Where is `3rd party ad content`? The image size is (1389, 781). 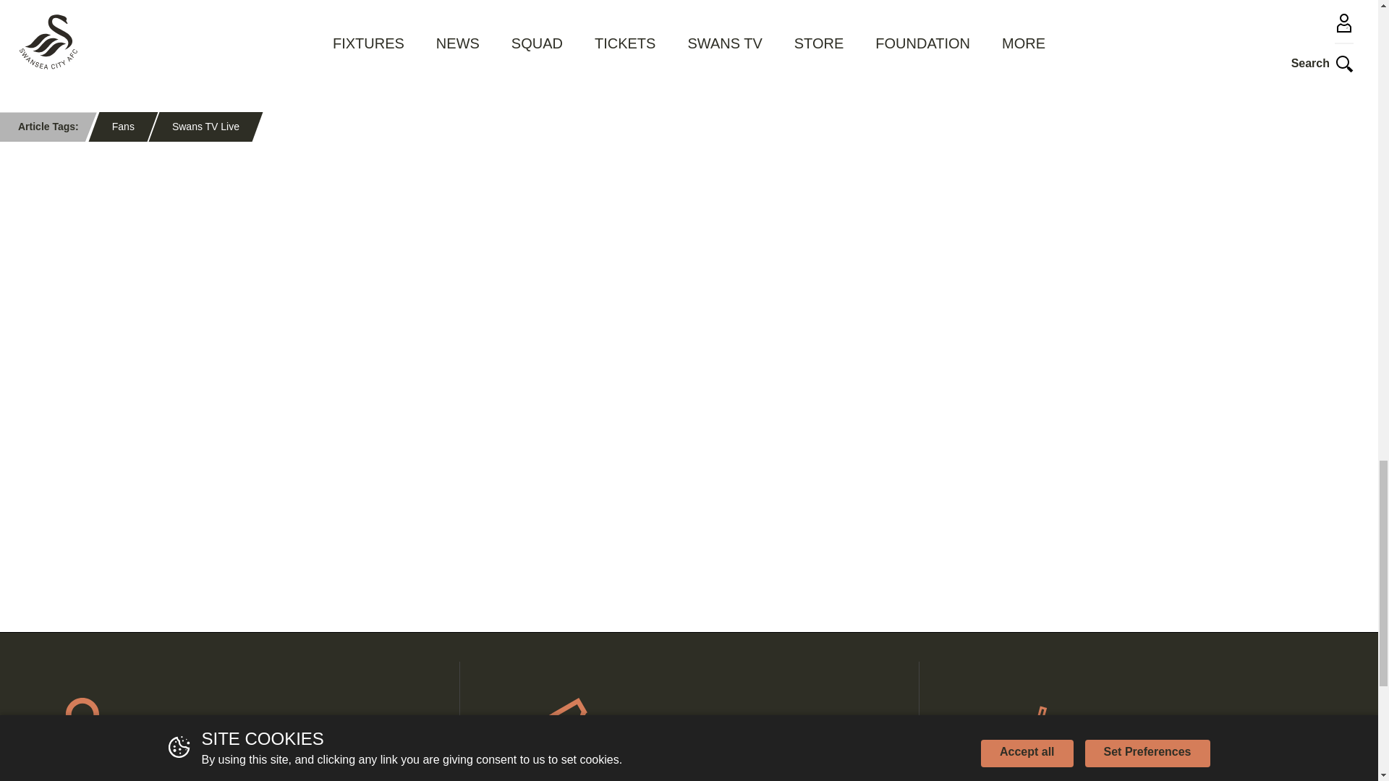
3rd party ad content is located at coordinates (1036, 266).